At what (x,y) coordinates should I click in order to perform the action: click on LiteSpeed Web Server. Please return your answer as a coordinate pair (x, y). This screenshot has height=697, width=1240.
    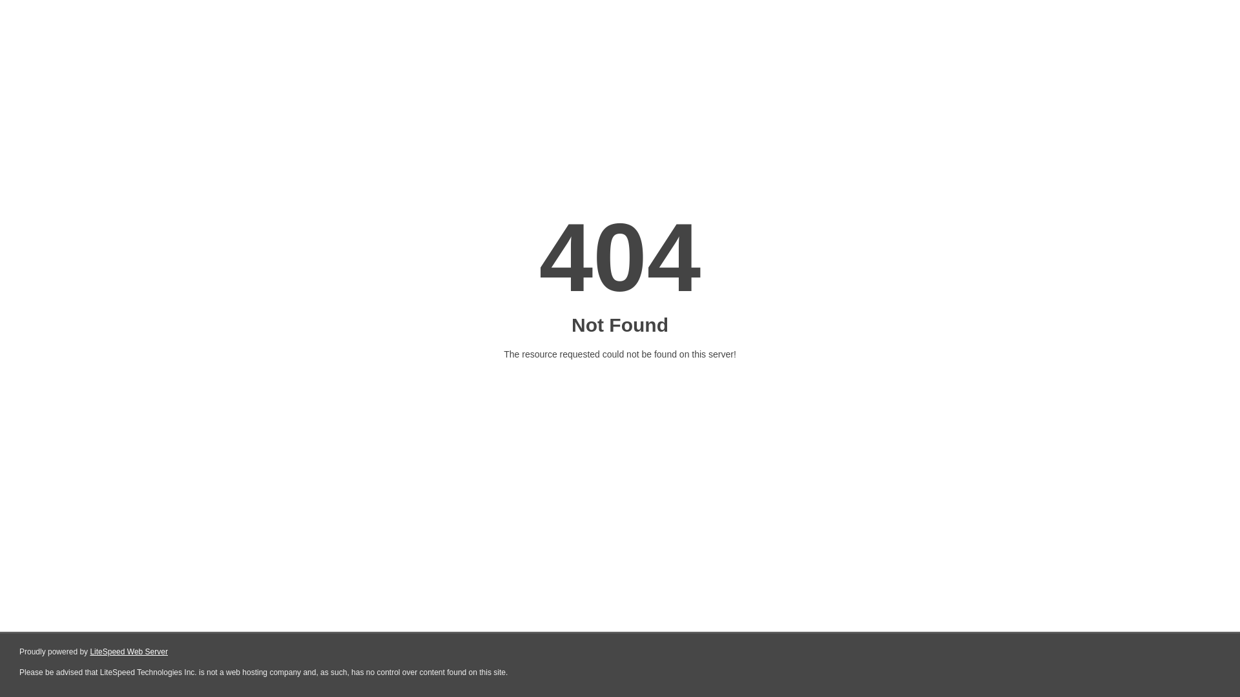
    Looking at the image, I should click on (129, 652).